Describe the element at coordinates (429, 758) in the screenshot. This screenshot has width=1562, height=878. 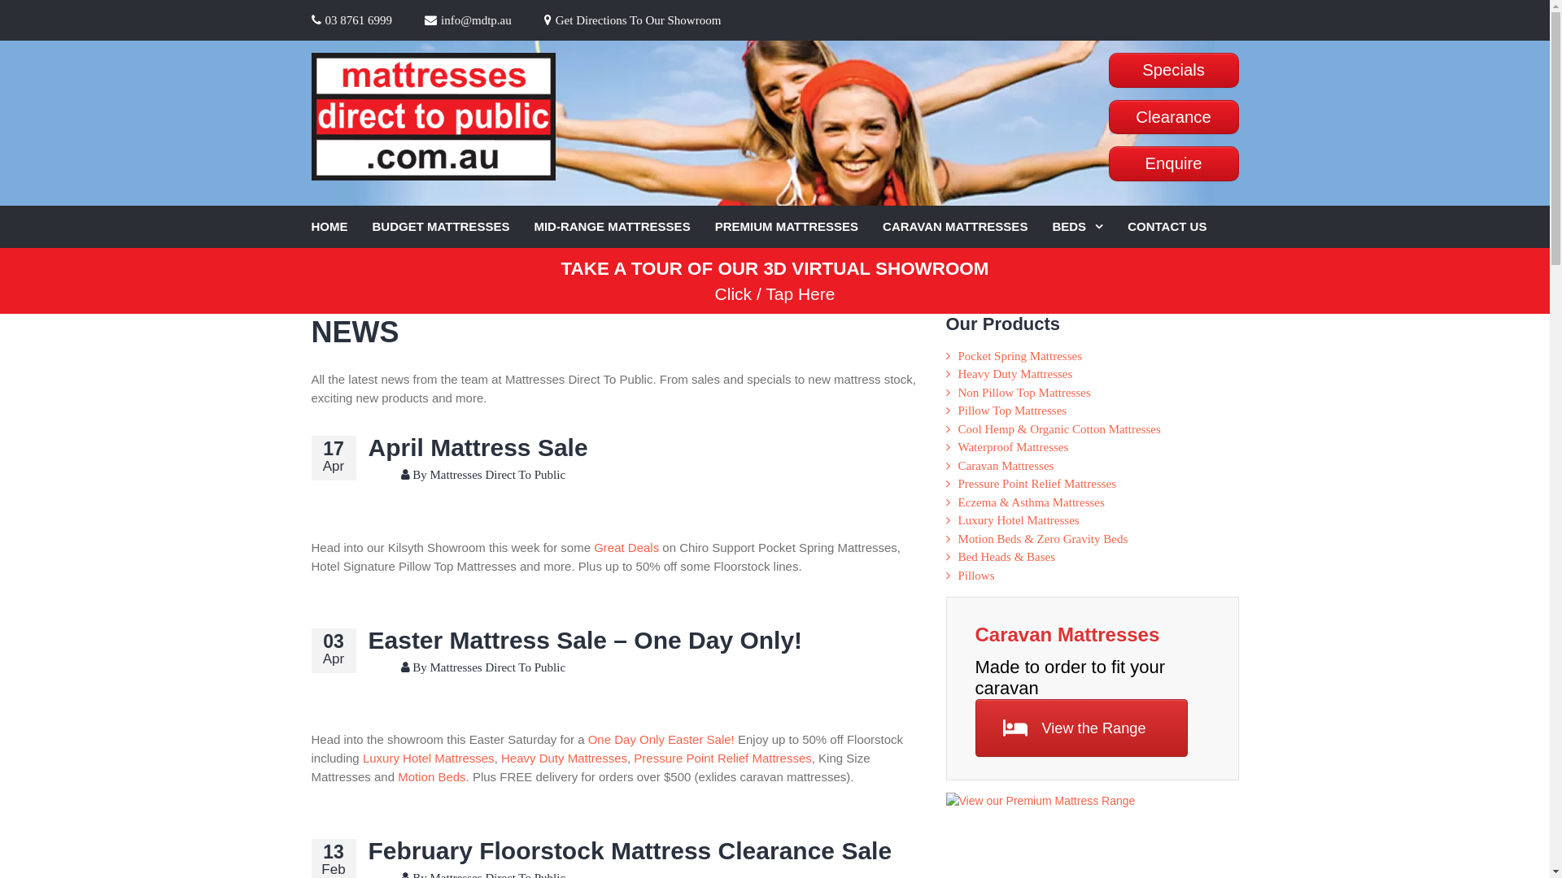
I see `Luxury Hotel Mattresses` at that location.